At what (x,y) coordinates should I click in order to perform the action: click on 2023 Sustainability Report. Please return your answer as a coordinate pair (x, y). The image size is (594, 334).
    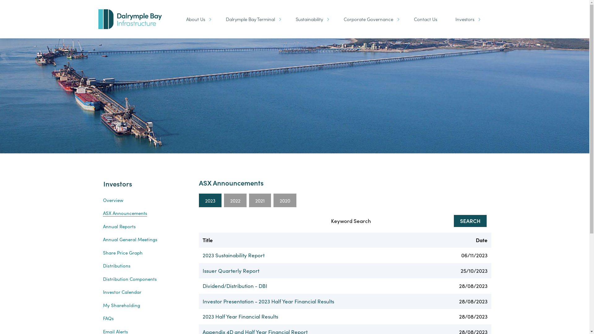
    Looking at the image, I should click on (233, 255).